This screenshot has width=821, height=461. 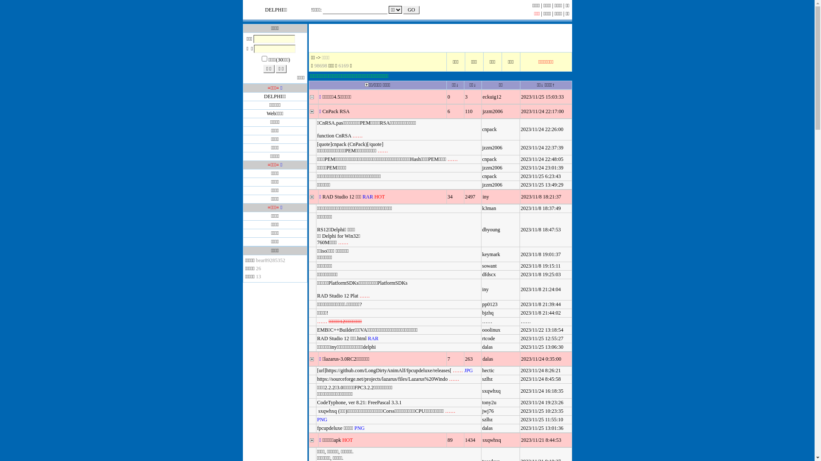 I want to click on jwj76, so click(x=488, y=411).